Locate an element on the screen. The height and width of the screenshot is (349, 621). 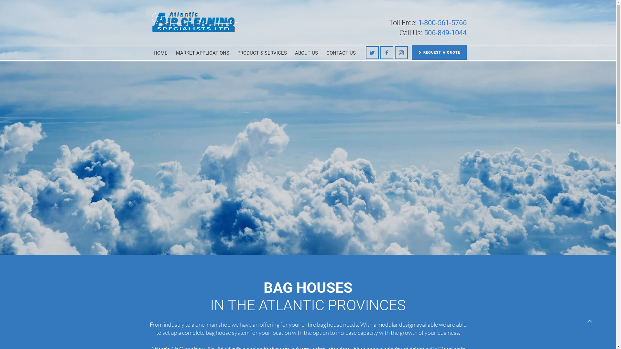
1-800-561-5766 is located at coordinates (442, 23).